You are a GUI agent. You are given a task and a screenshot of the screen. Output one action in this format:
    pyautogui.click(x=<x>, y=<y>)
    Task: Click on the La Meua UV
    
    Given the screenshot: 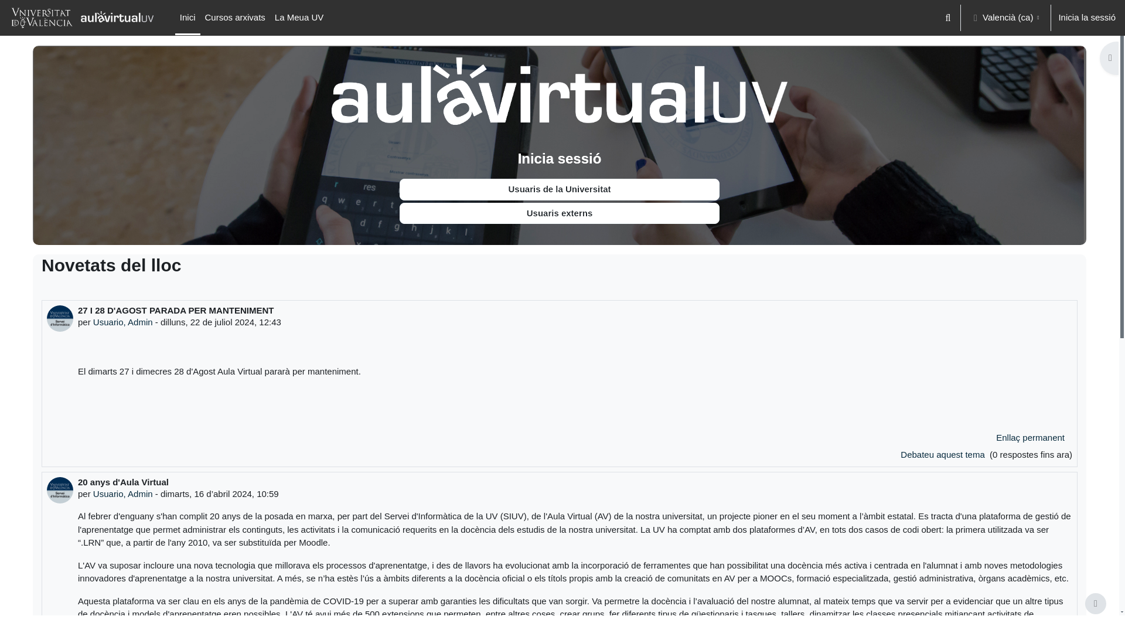 What is the action you would take?
    pyautogui.click(x=299, y=18)
    